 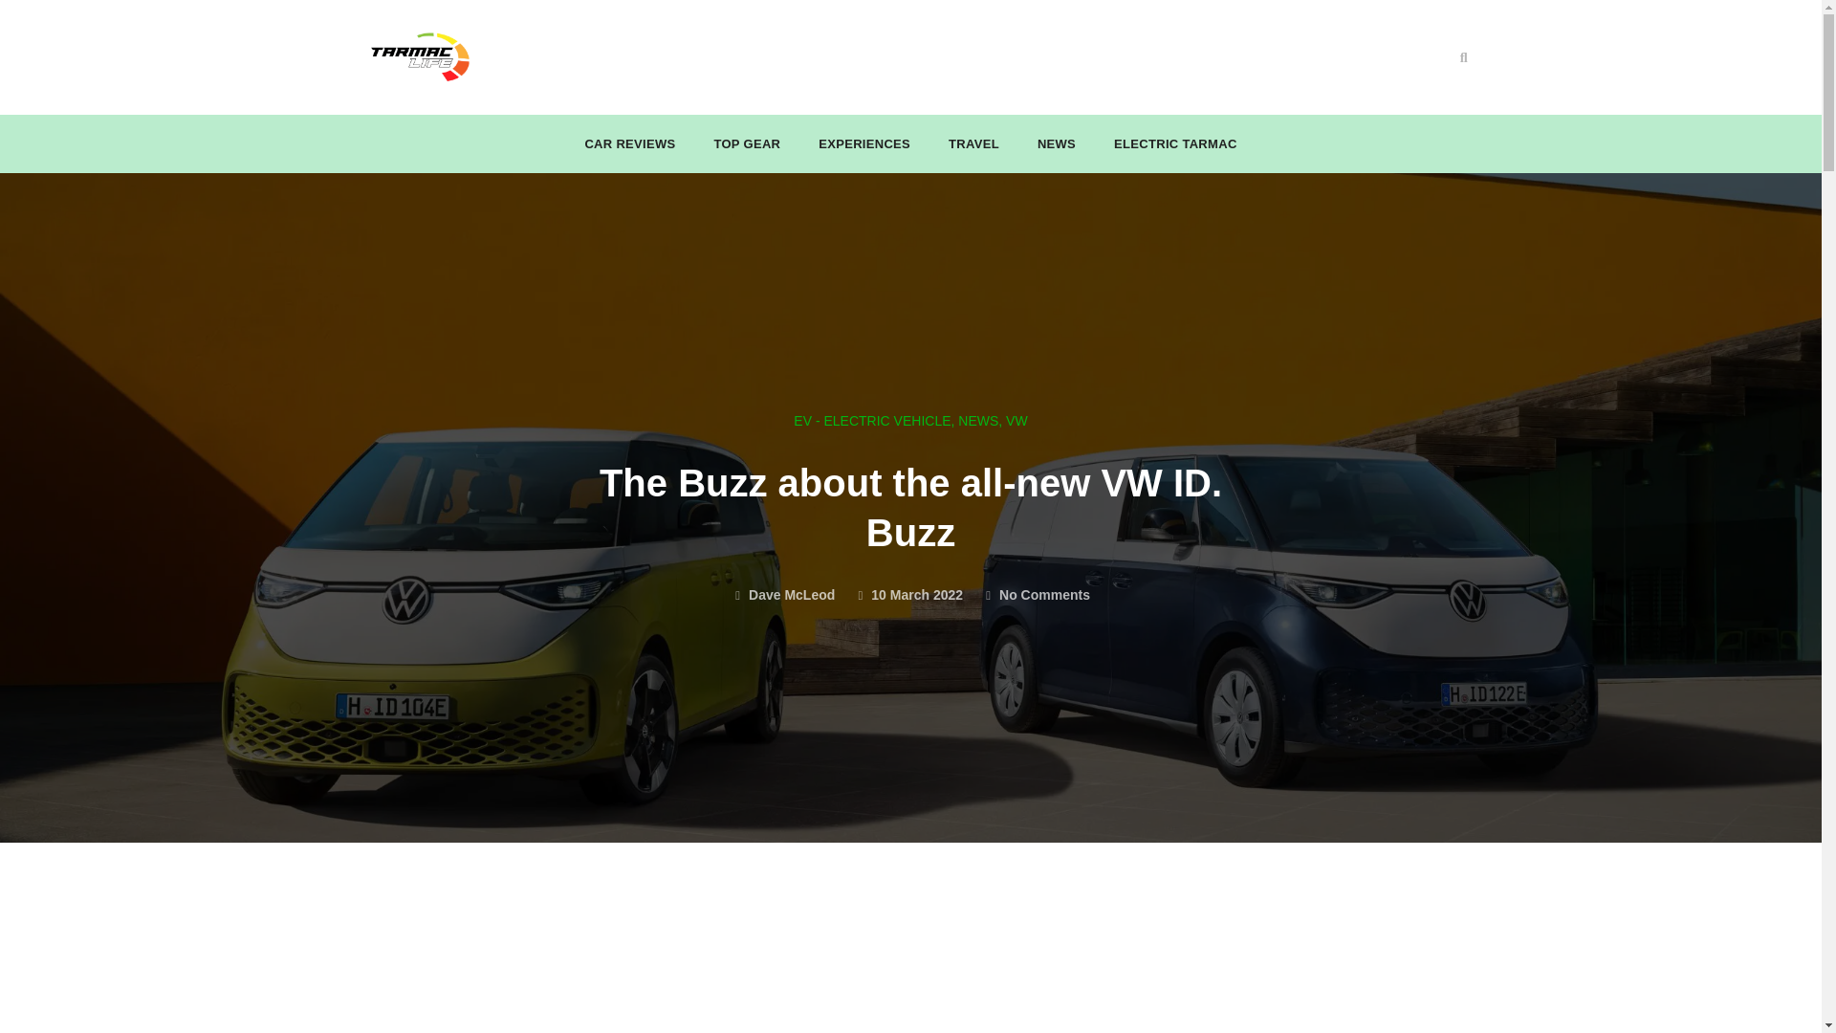 I want to click on No Comments, so click(x=1037, y=595).